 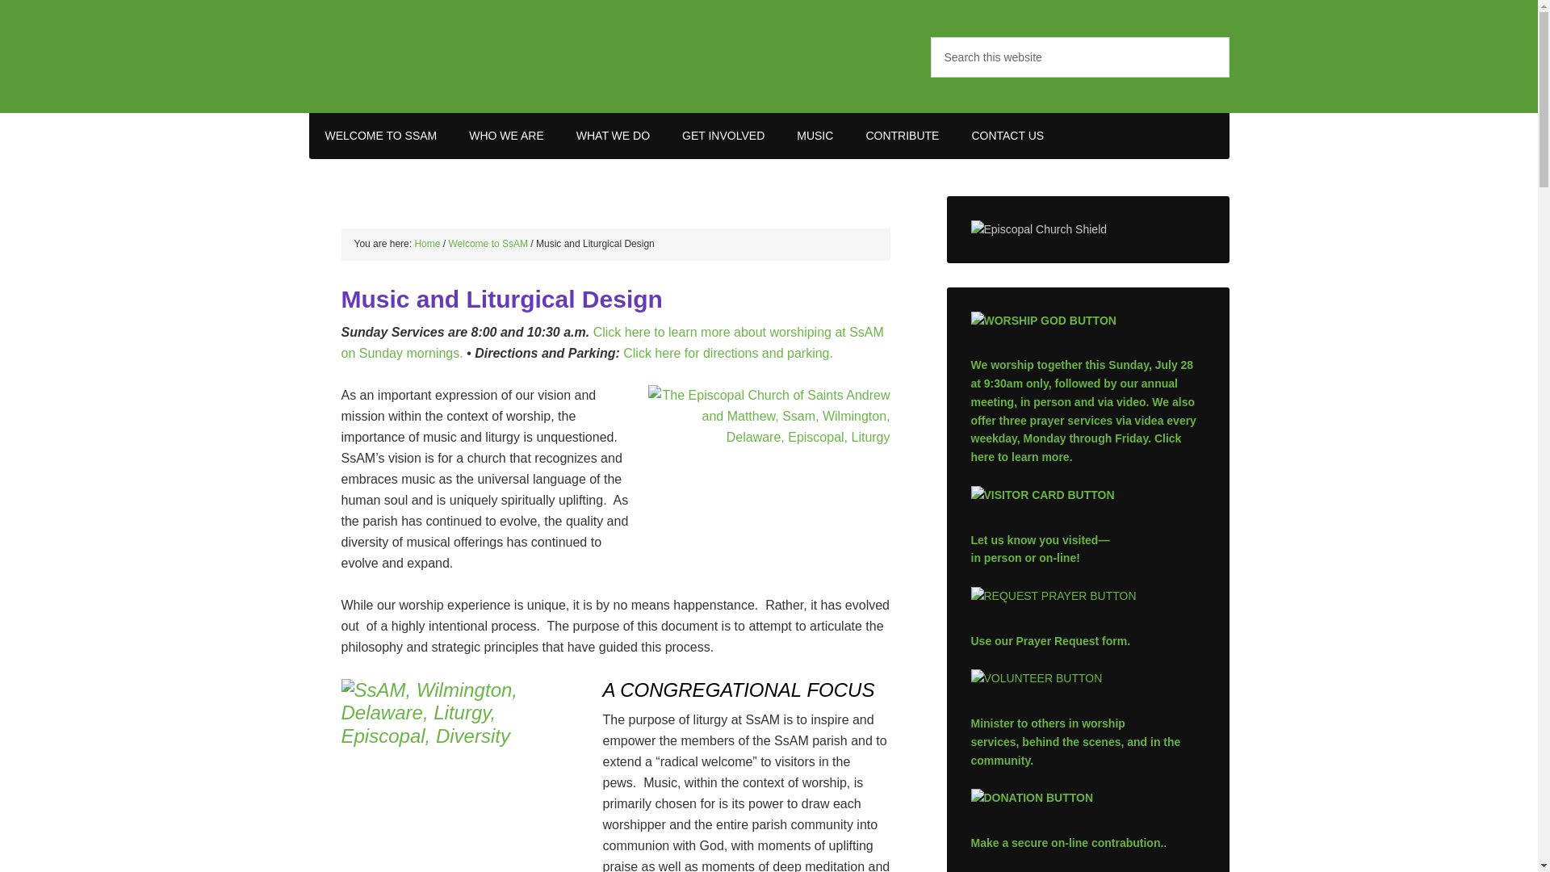 What do you see at coordinates (505, 136) in the screenshot?
I see `WHO WE ARE` at bounding box center [505, 136].